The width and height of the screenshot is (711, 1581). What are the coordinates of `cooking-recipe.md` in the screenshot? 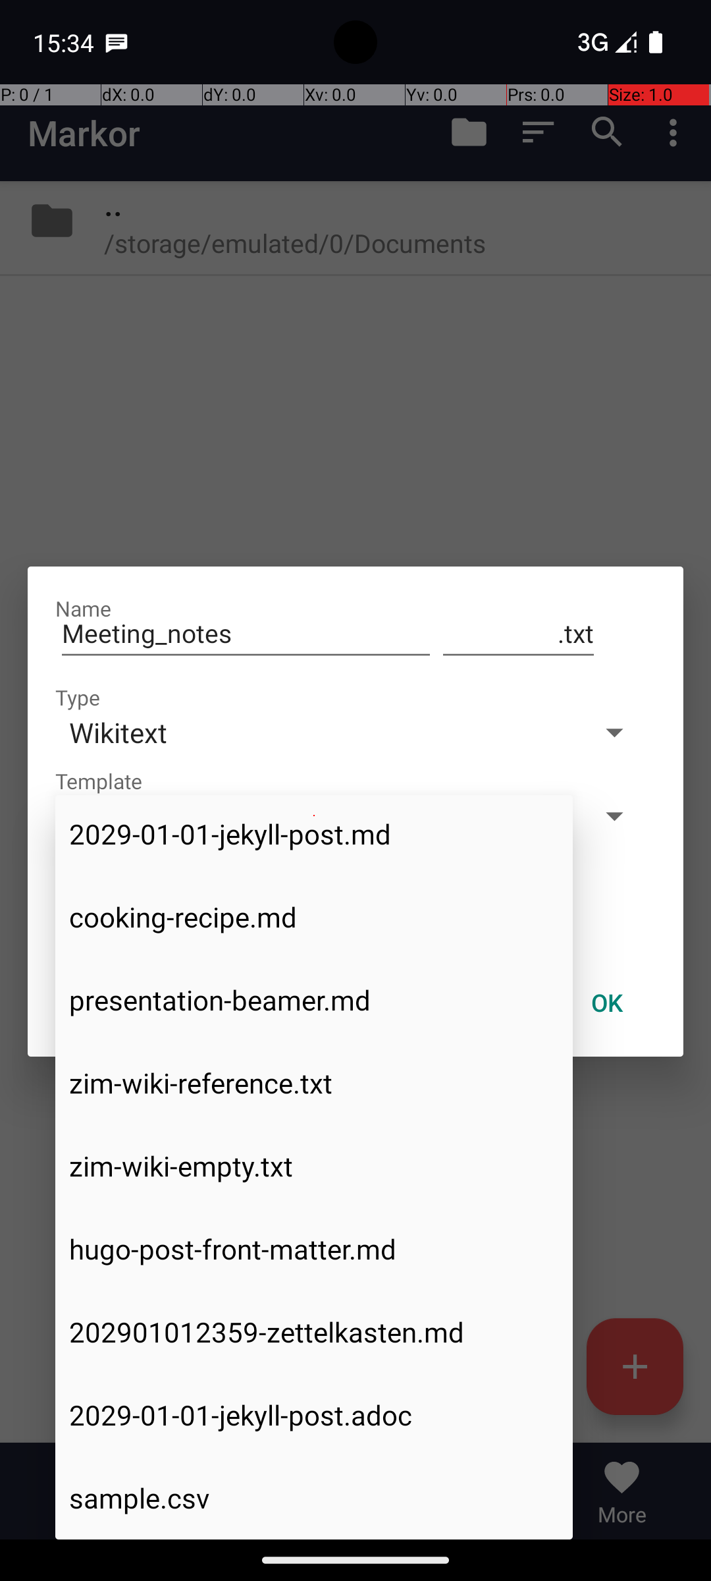 It's located at (314, 917).